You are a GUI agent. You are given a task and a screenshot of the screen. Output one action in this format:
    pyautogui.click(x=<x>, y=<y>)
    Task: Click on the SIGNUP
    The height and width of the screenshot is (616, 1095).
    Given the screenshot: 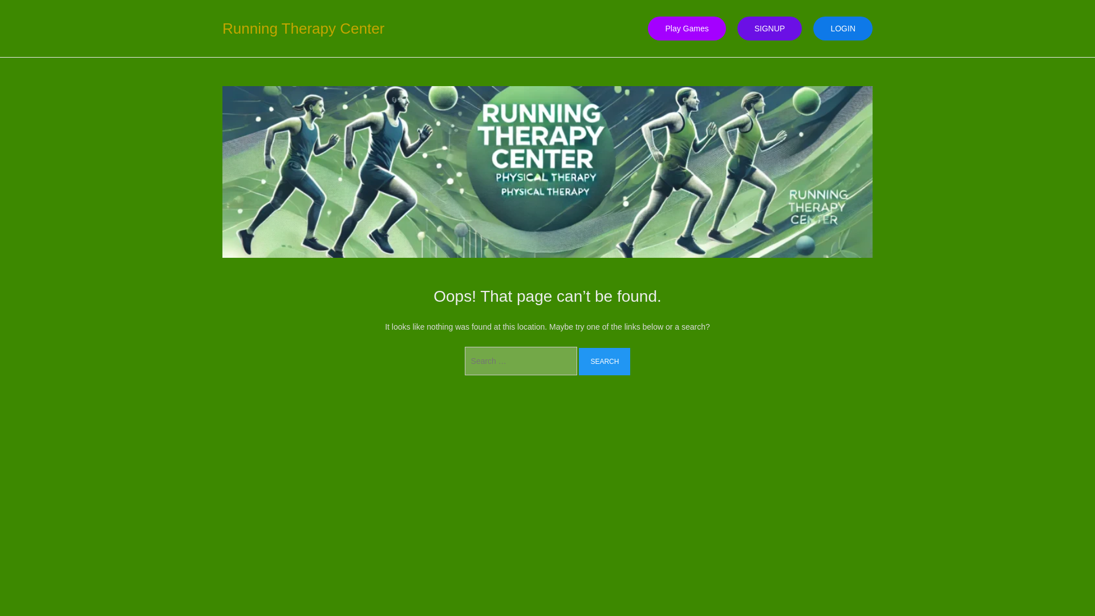 What is the action you would take?
    pyautogui.click(x=770, y=29)
    